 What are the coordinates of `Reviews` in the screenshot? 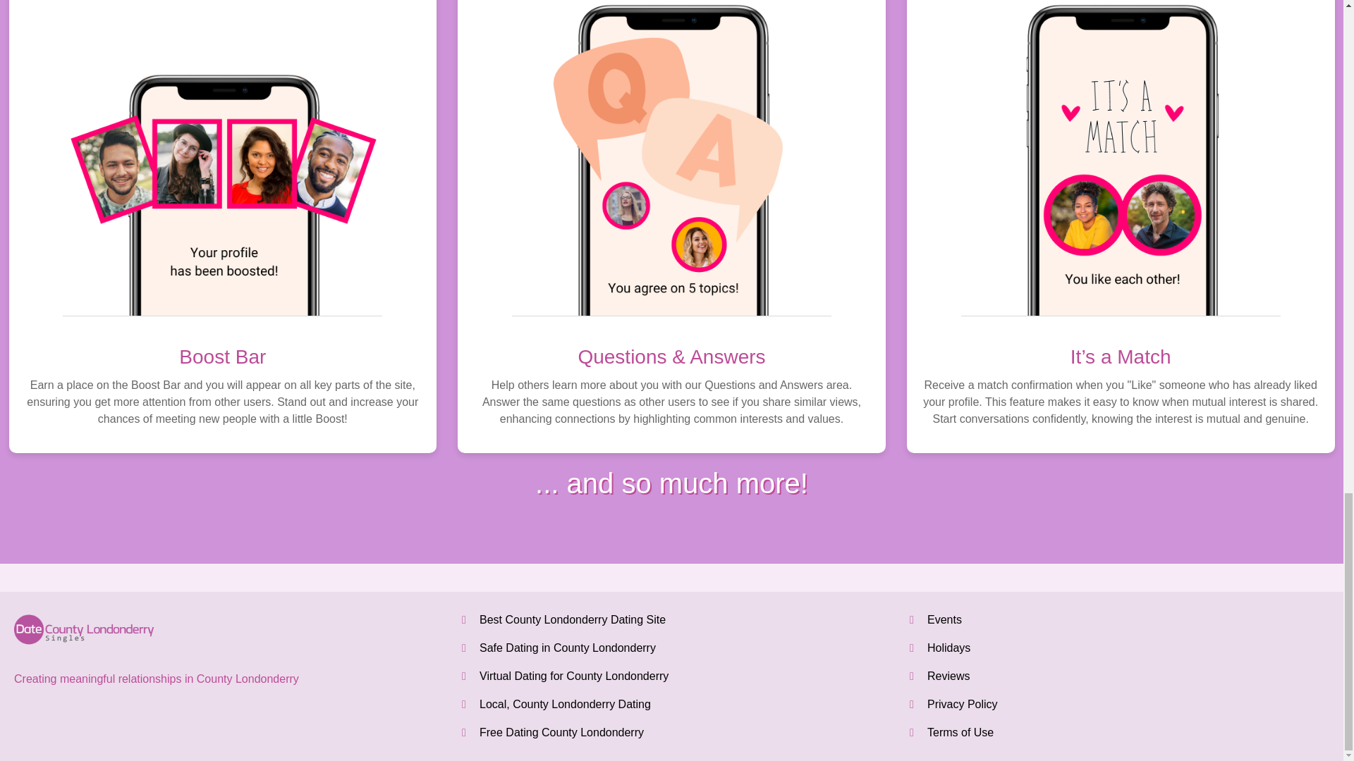 It's located at (948, 676).